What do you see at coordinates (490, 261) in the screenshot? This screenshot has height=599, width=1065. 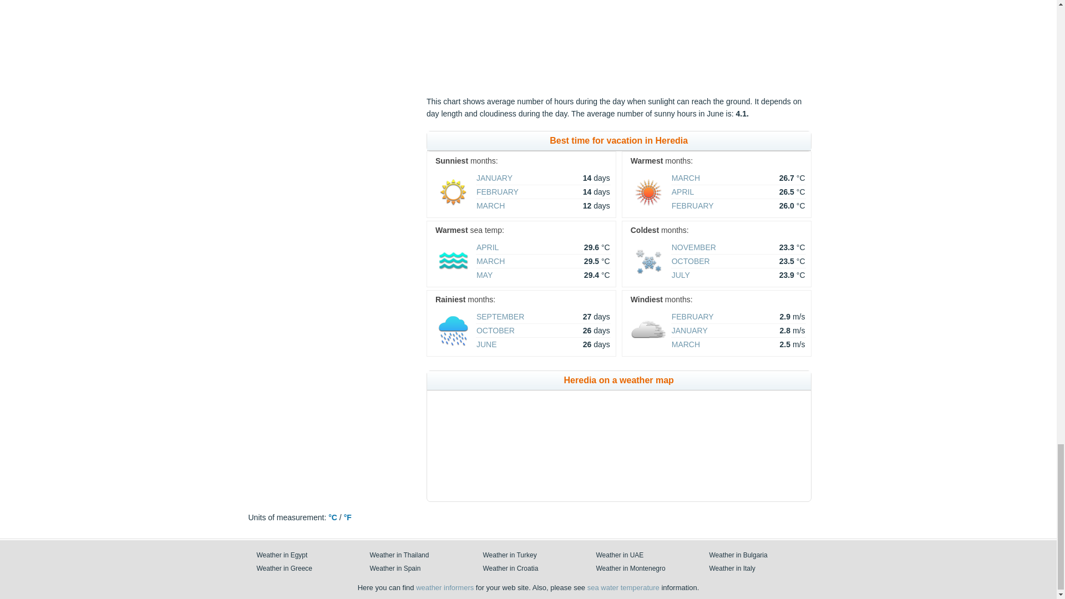 I see `MARCH` at bounding box center [490, 261].